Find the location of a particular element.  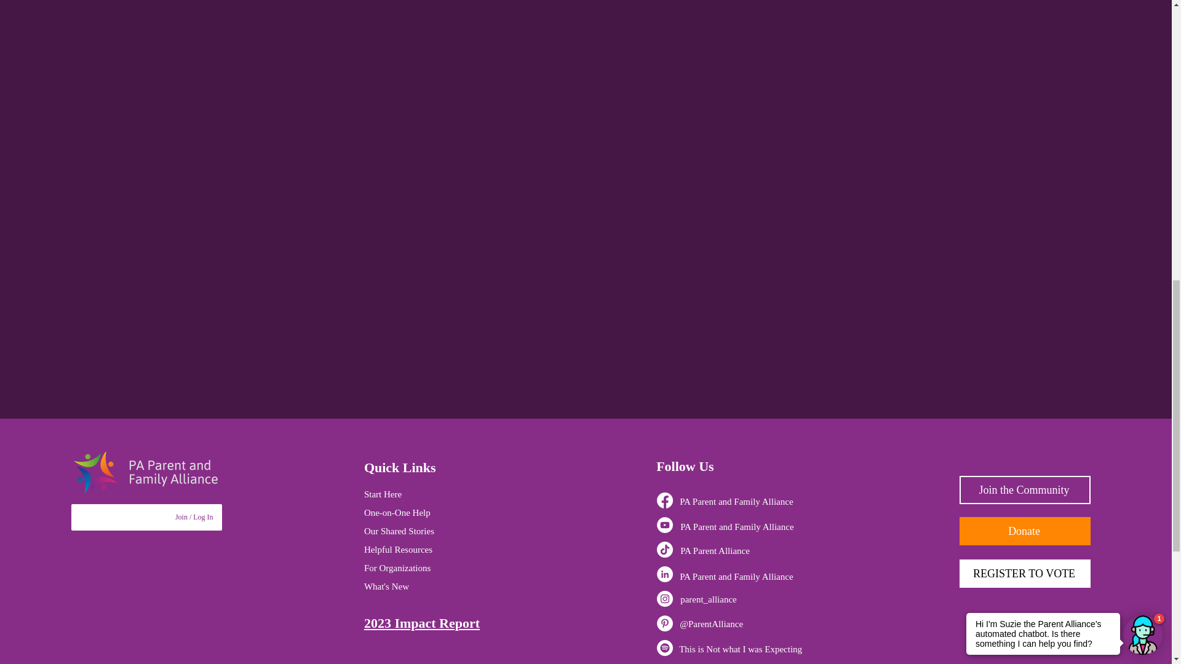

PA Parent and Family Alliance is located at coordinates (736, 502).